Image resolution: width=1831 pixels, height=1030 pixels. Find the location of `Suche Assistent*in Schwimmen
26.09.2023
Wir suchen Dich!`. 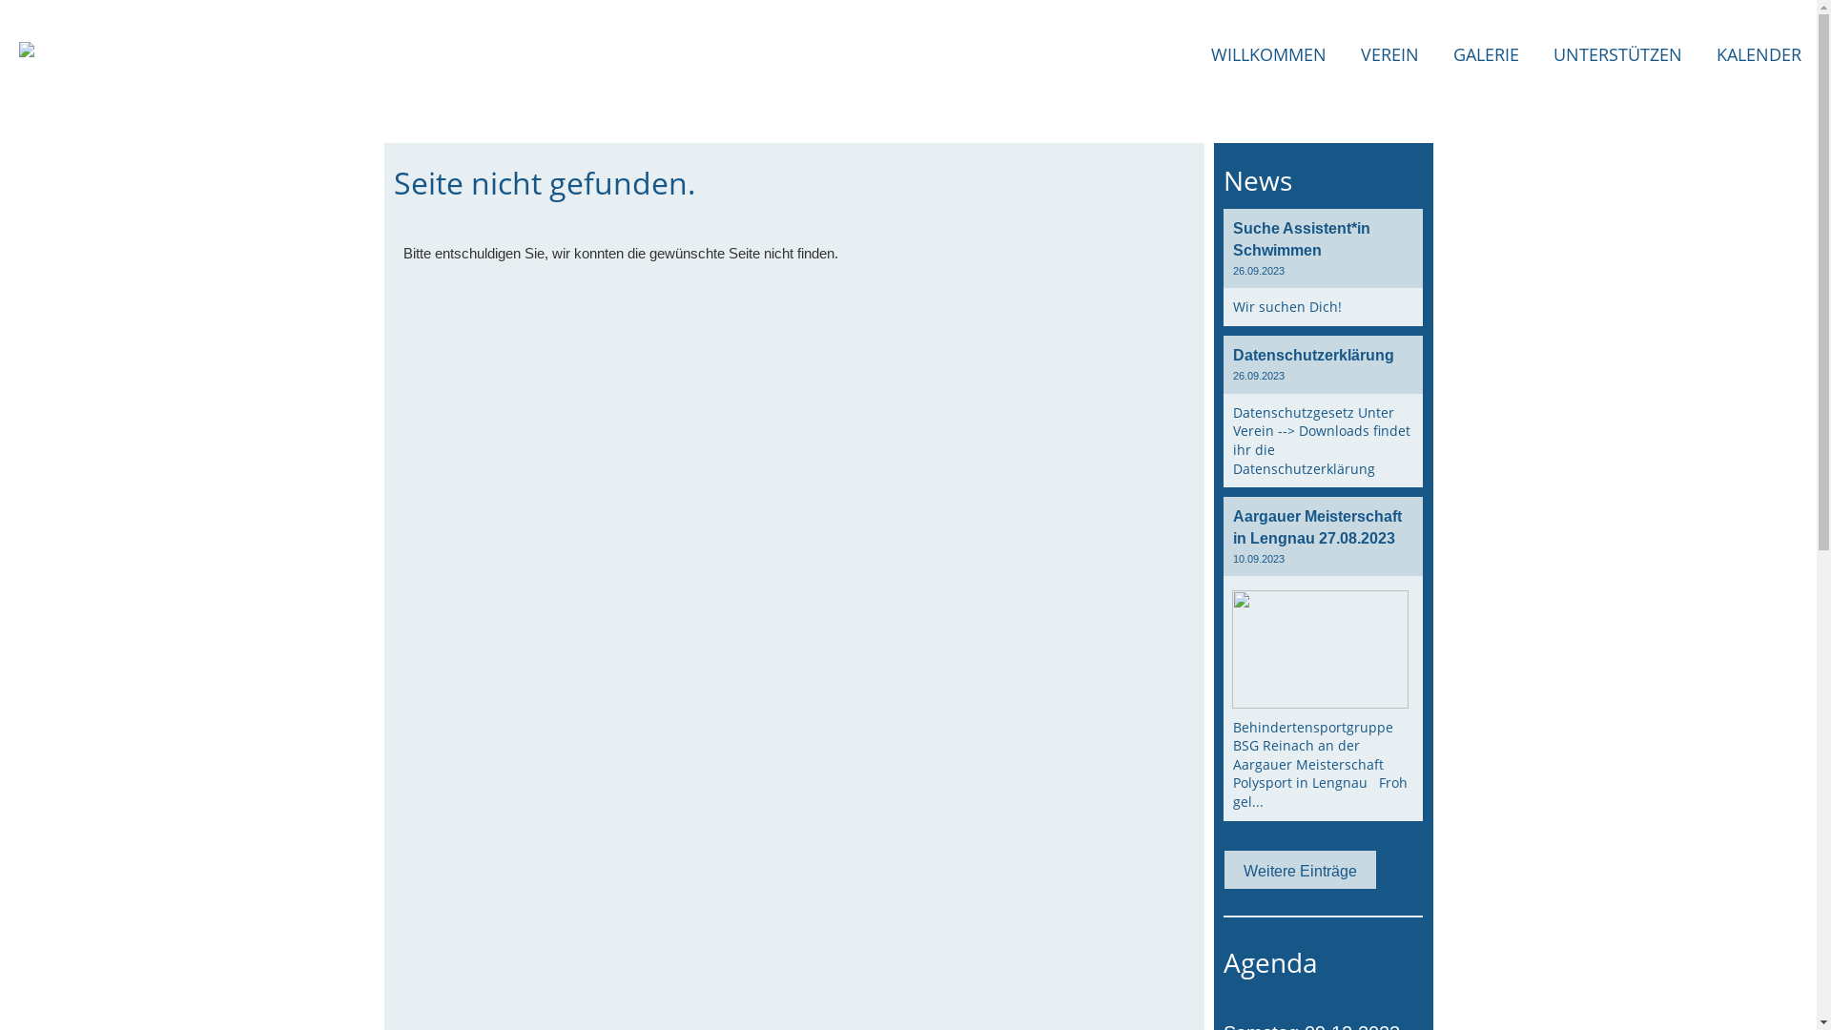

Suche Assistent*in Schwimmen
26.09.2023
Wir suchen Dich! is located at coordinates (1323, 267).